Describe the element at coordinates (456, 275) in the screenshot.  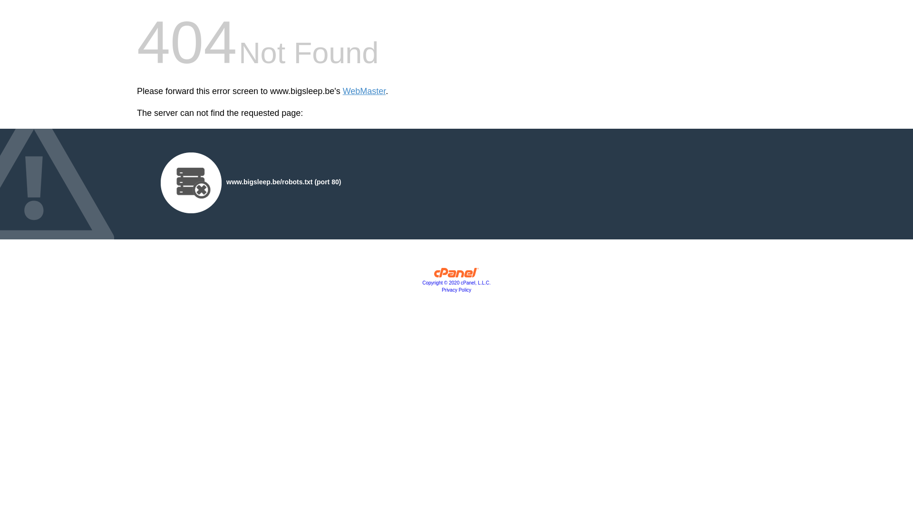
I see `cPanel, Inc.` at that location.